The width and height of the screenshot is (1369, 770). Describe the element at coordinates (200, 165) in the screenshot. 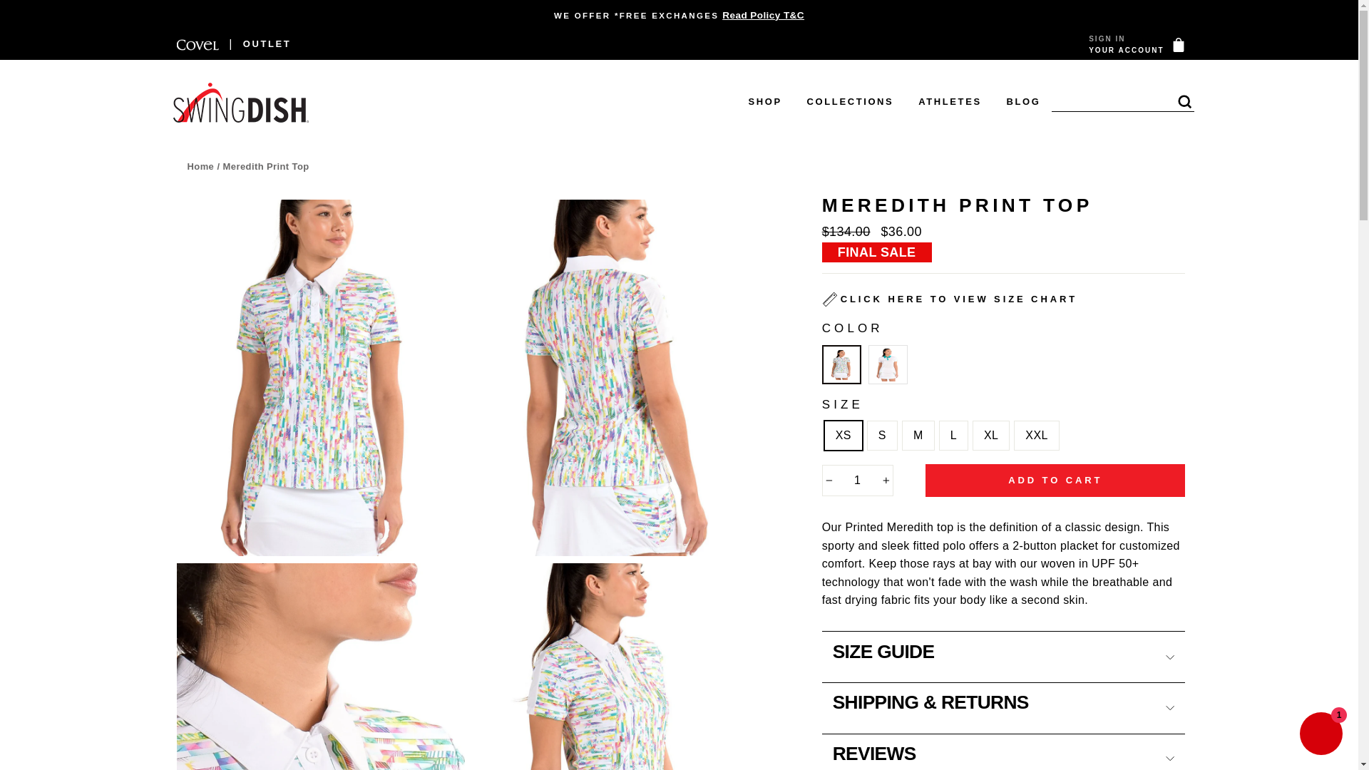

I see `Back to the frontpage` at that location.